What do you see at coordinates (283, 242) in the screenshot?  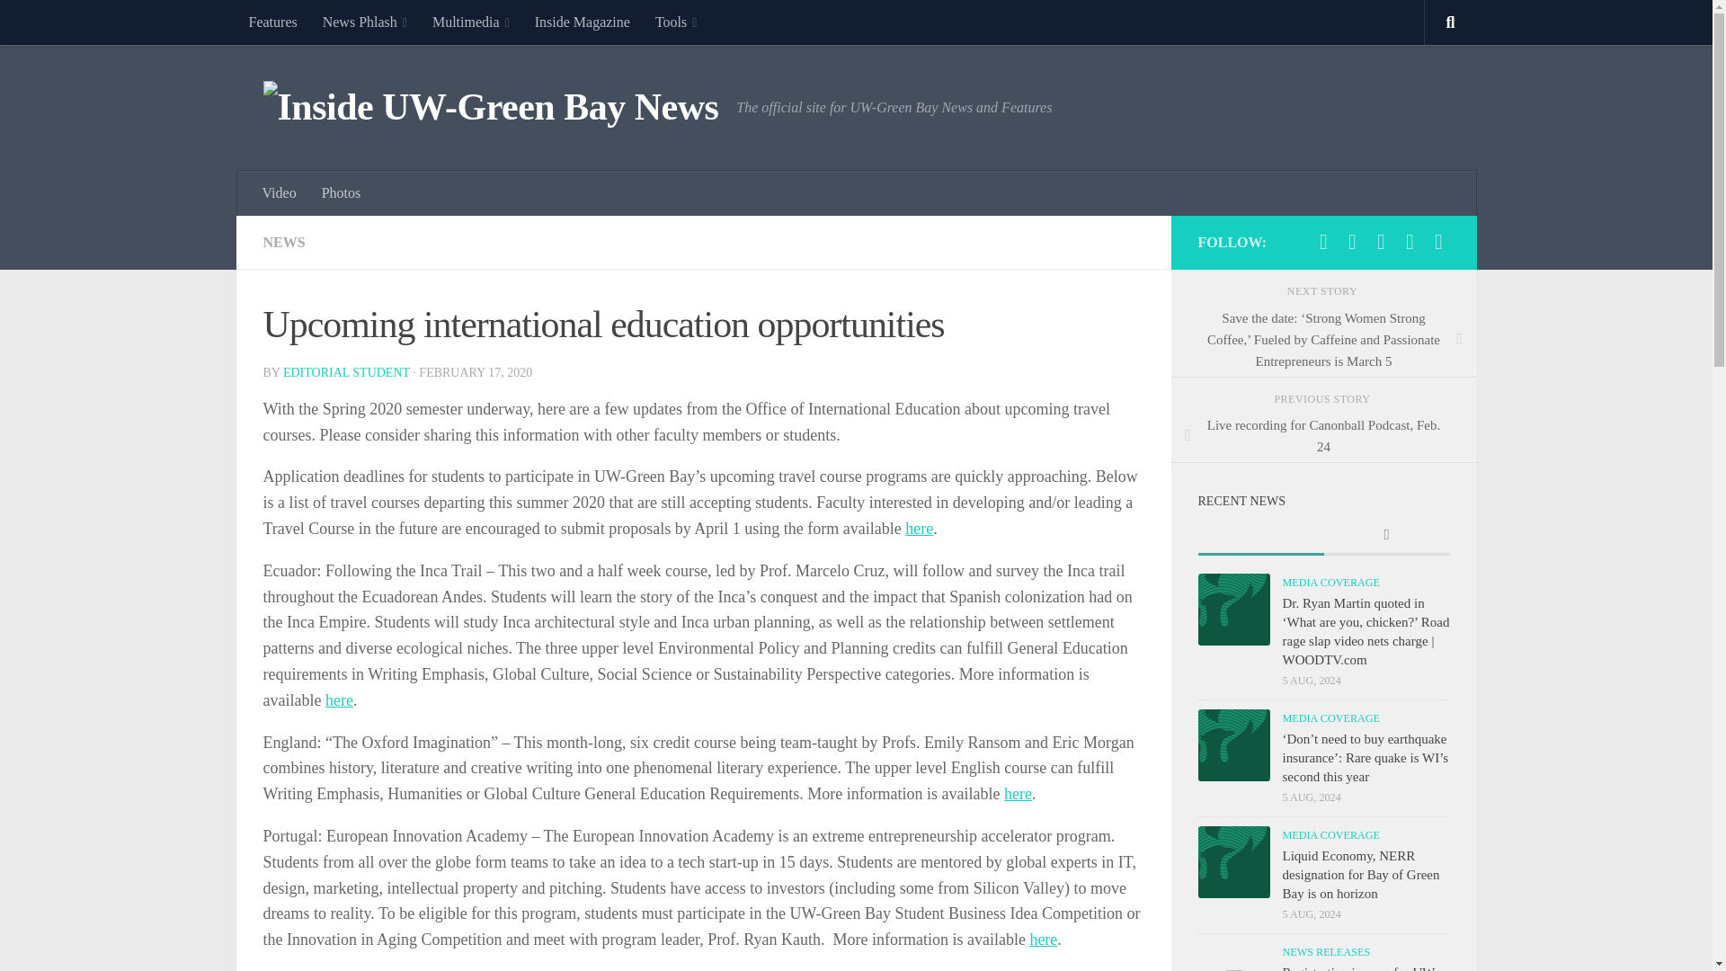 I see `NEWS` at bounding box center [283, 242].